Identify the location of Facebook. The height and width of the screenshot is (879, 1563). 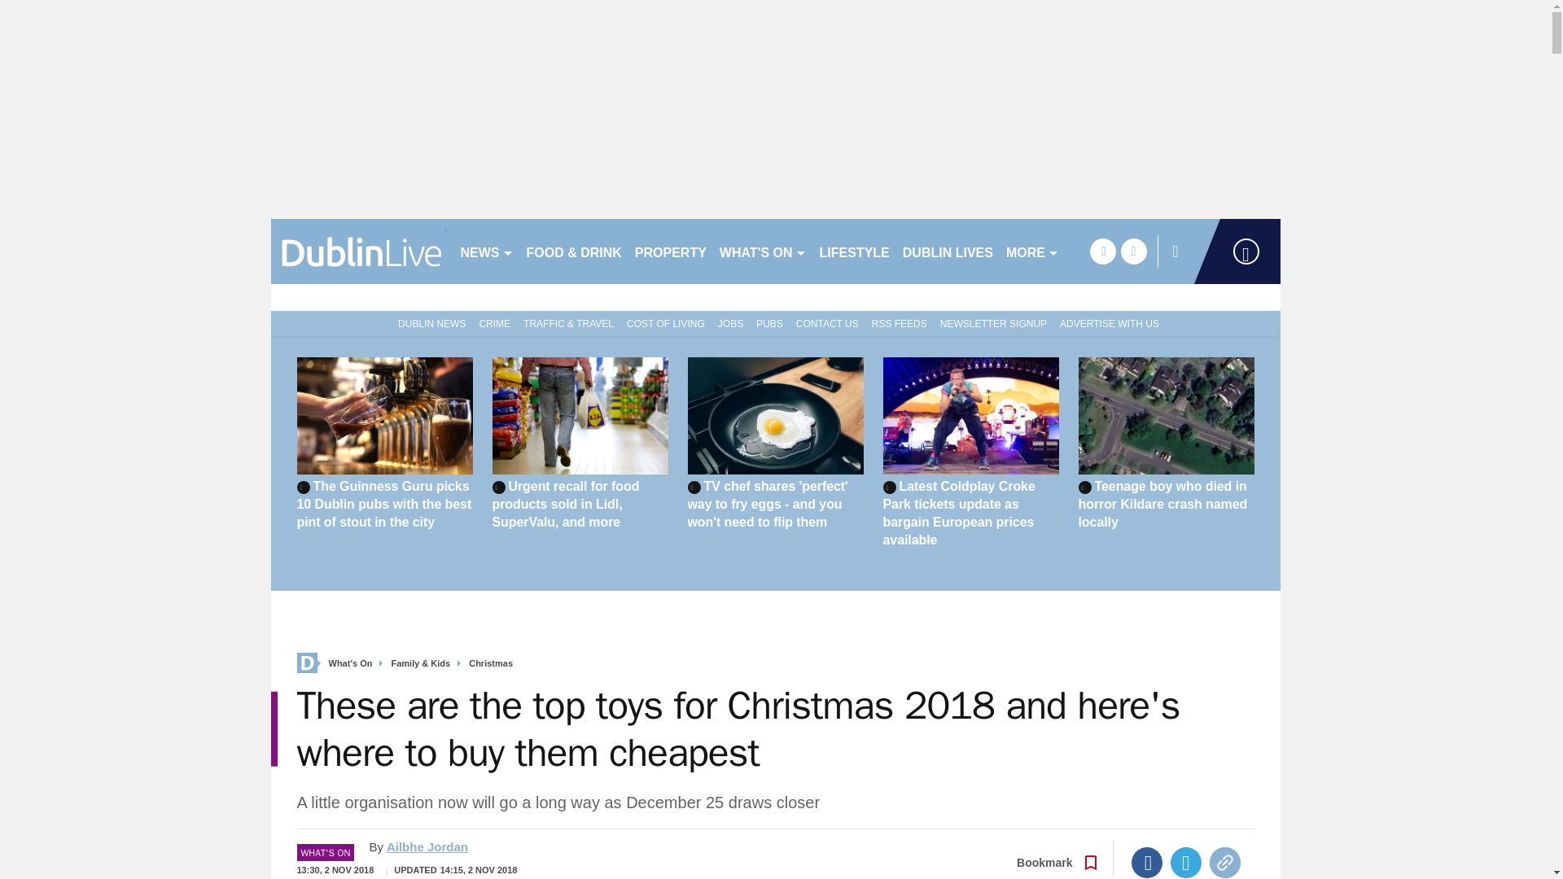
(1147, 863).